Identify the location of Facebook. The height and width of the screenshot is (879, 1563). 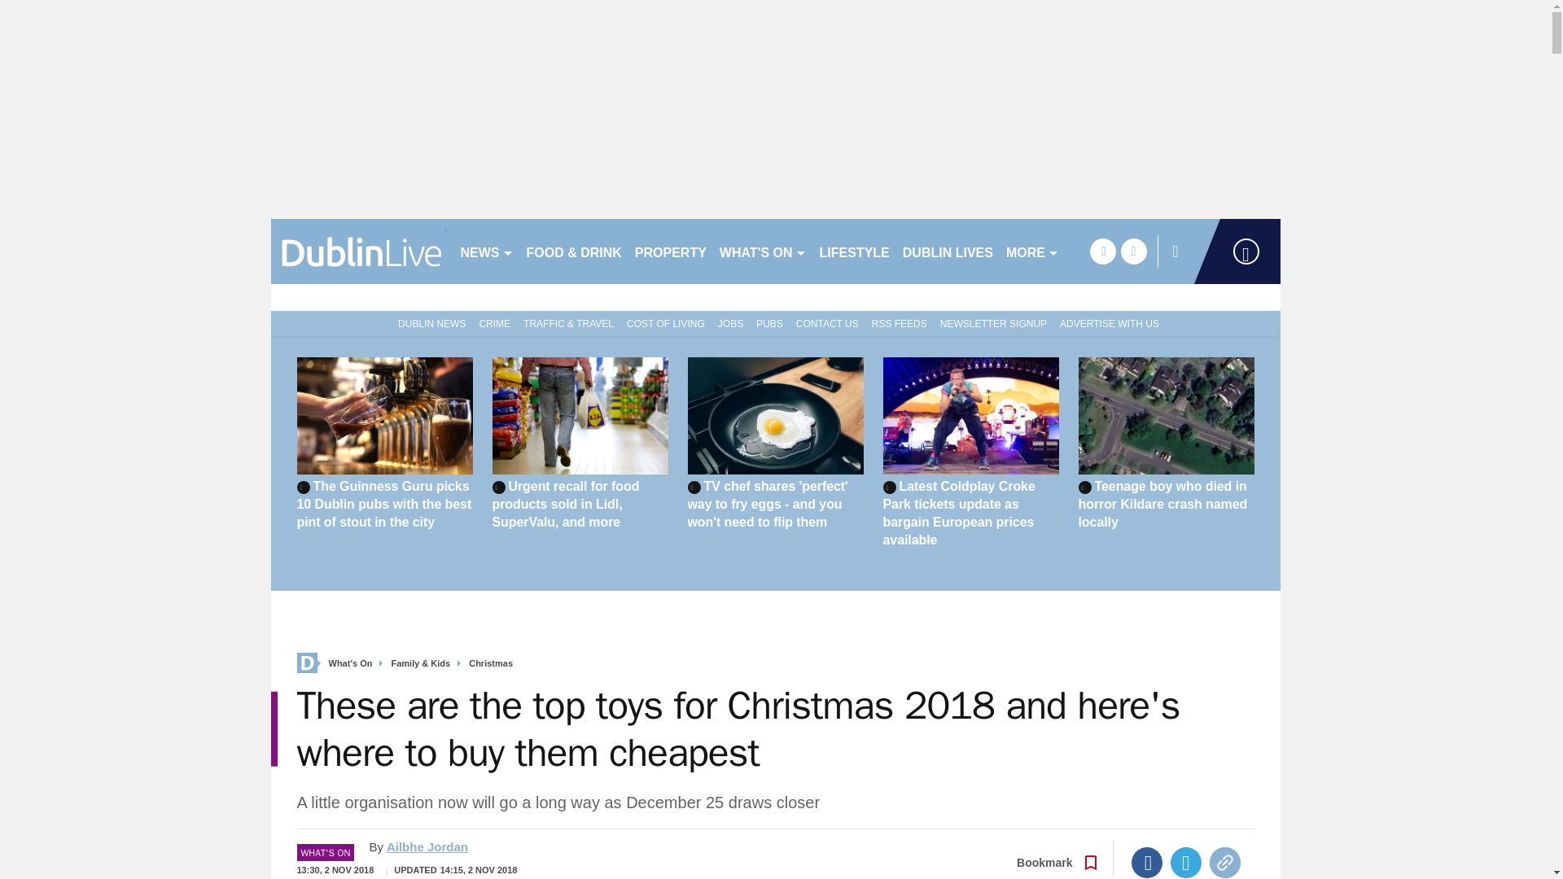
(1147, 863).